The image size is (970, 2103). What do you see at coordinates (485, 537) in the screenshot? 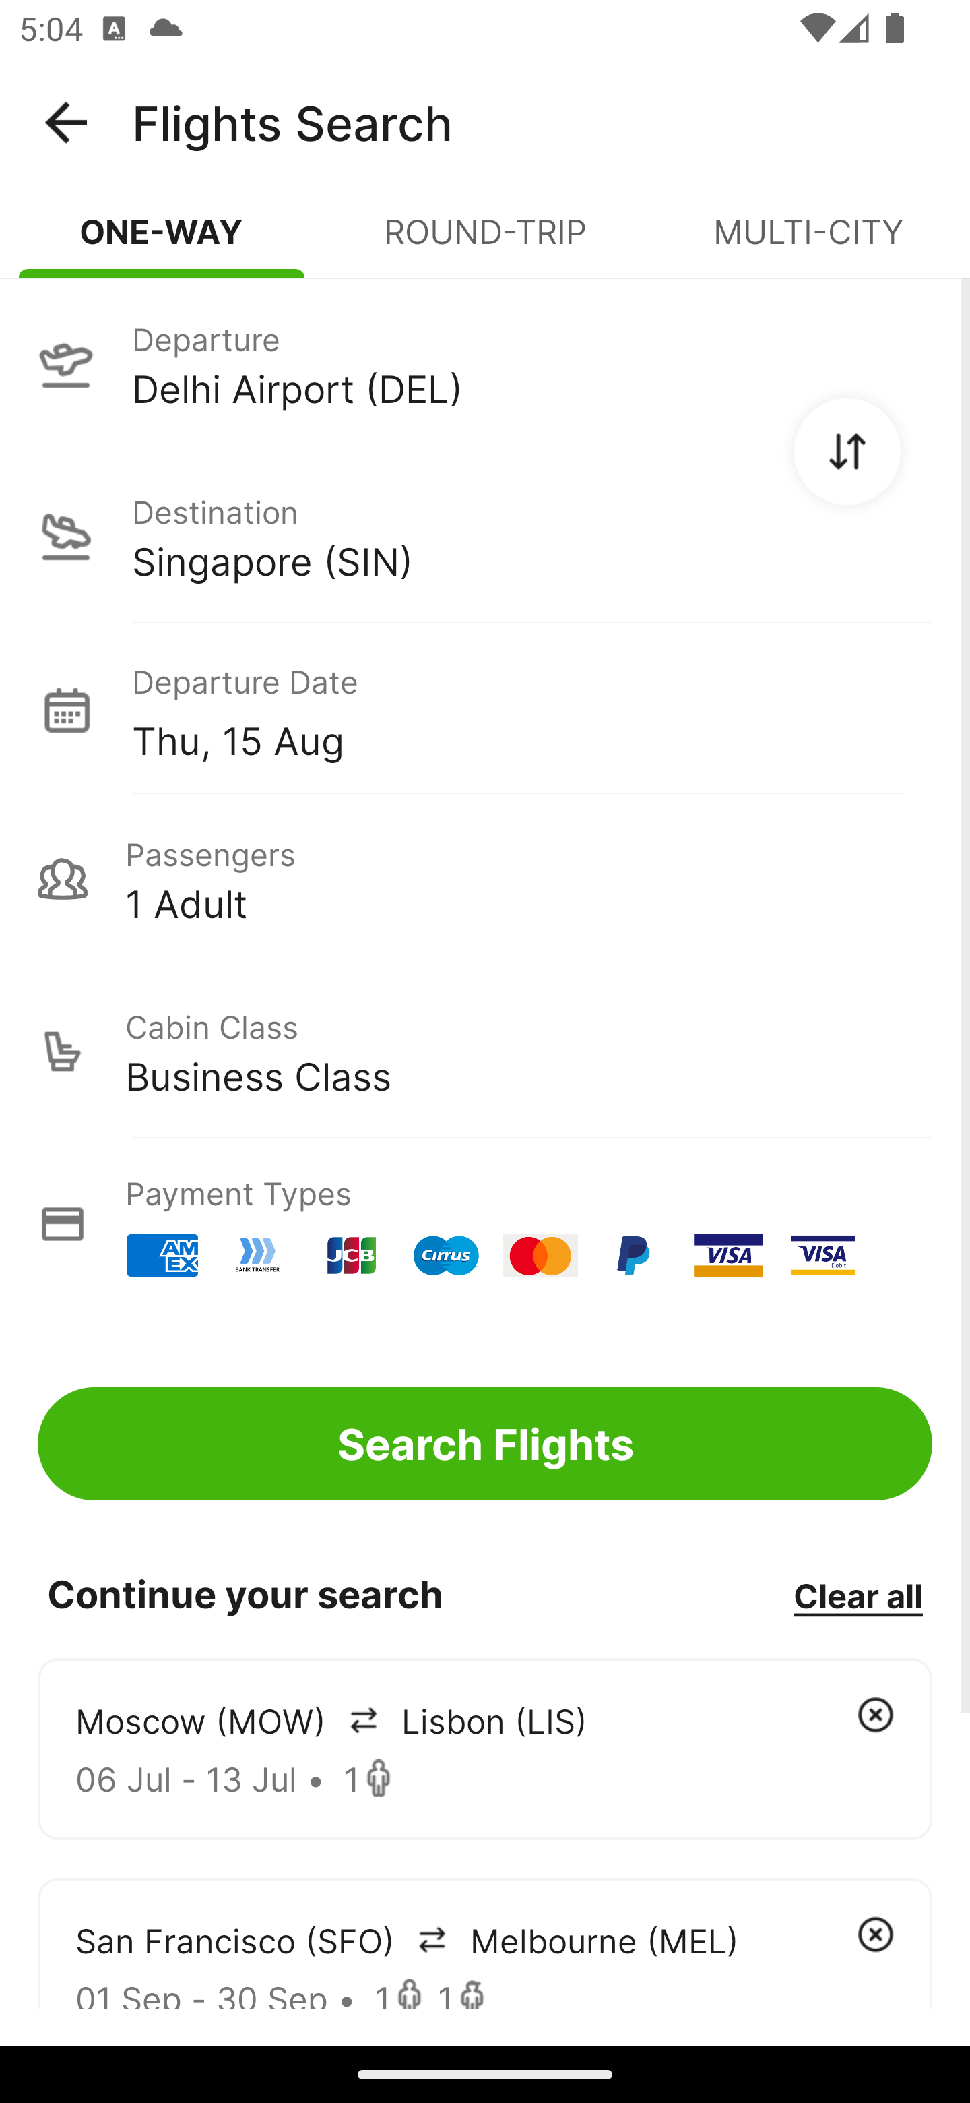
I see `Destination Singapore (SIN)` at bounding box center [485, 537].